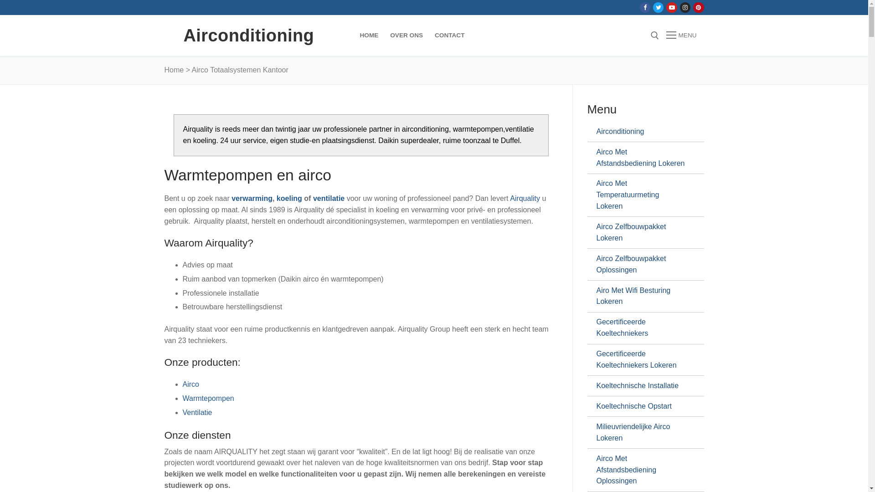  Describe the element at coordinates (642, 406) in the screenshot. I see `Koeltechnische Opstart` at that location.